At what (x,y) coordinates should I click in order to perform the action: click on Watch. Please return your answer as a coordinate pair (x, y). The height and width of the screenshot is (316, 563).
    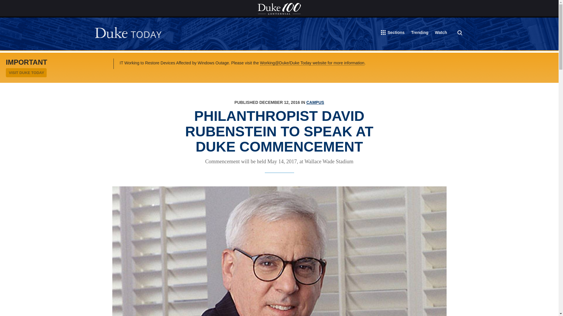
    Looking at the image, I should click on (441, 33).